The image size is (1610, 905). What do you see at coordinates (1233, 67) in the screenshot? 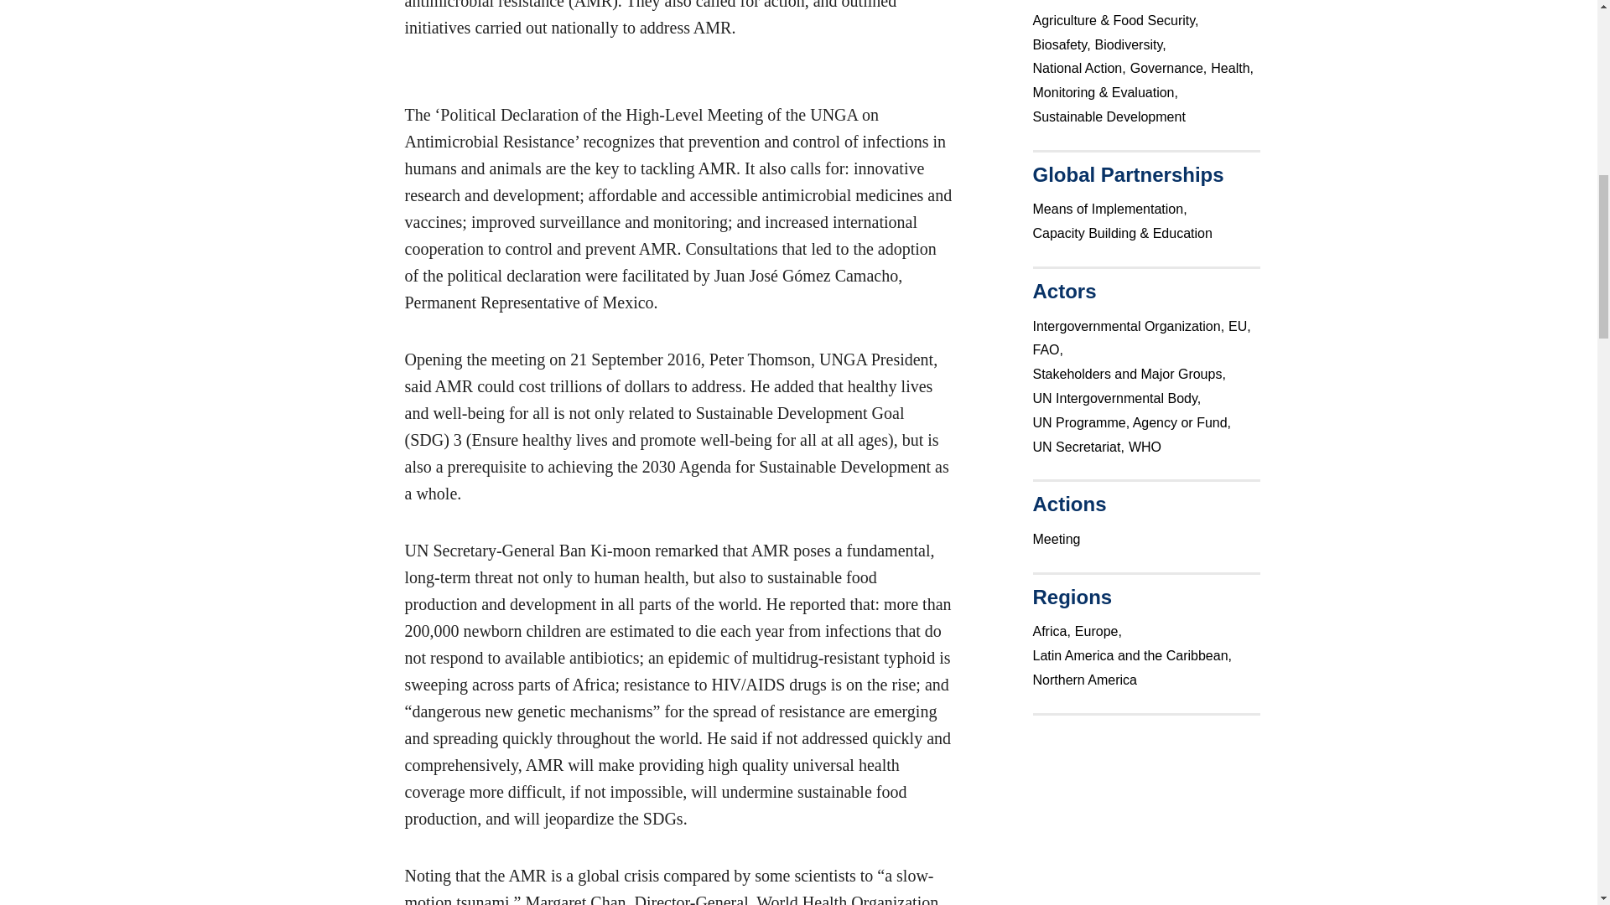
I see `Health,` at bounding box center [1233, 67].